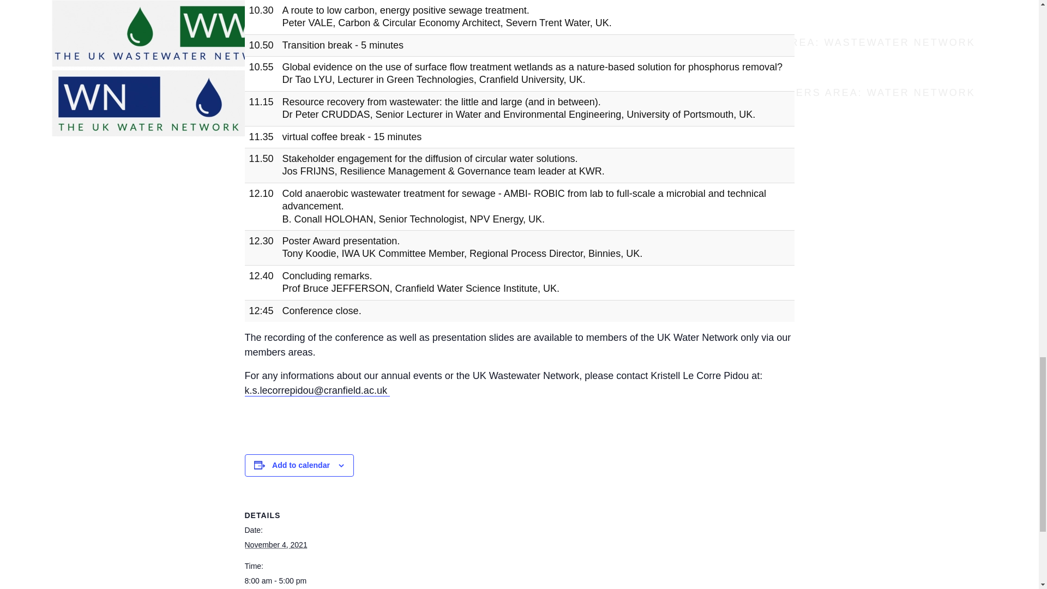 This screenshot has height=589, width=1047. Describe the element at coordinates (275, 544) in the screenshot. I see `2021-11-04` at that location.